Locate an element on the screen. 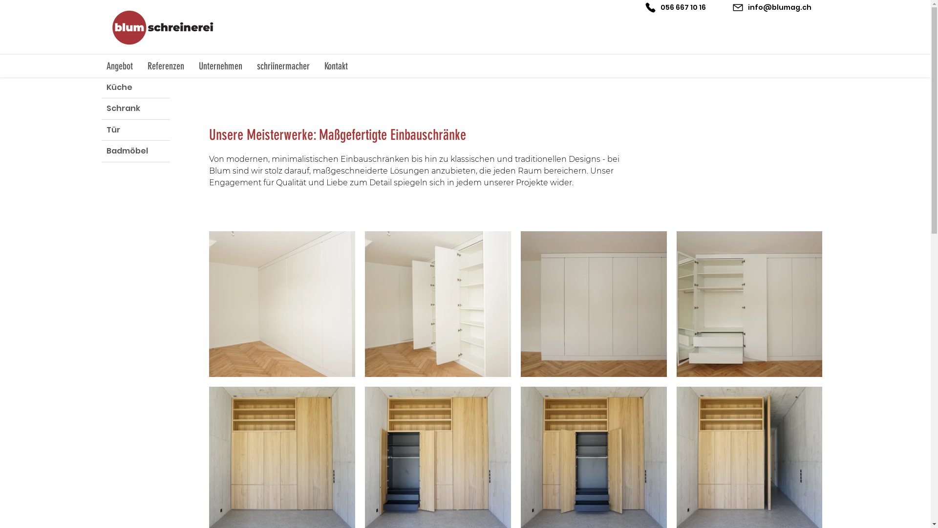 The height and width of the screenshot is (528, 938). schriinermacher is located at coordinates (283, 66).